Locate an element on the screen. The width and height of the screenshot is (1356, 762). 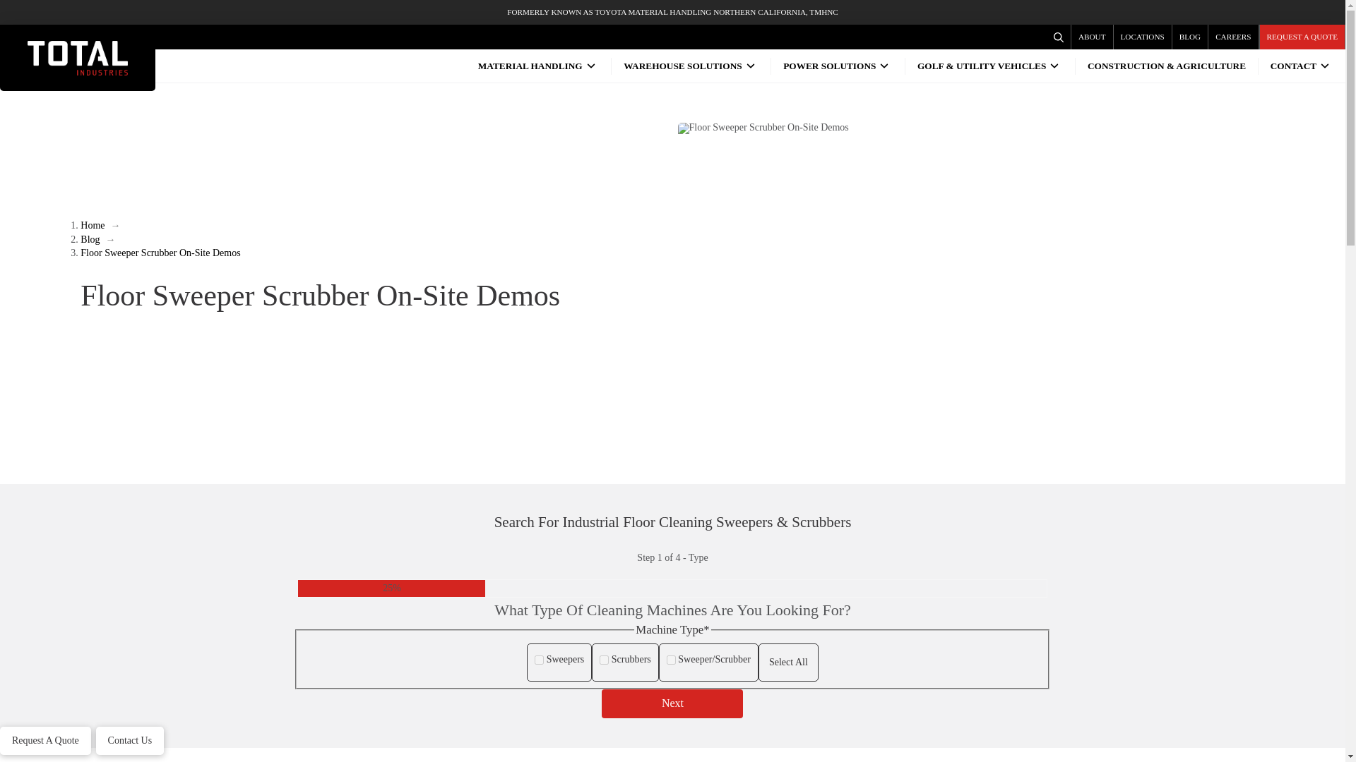
Select All is located at coordinates (788, 662).